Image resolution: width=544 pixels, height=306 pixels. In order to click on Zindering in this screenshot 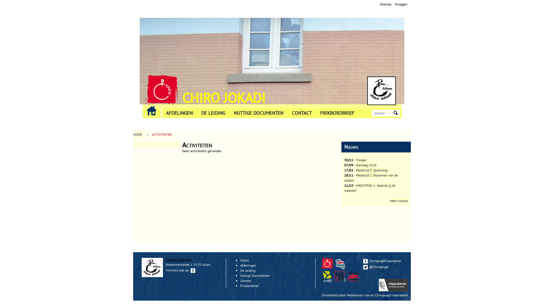, I will do `click(354, 281)`.